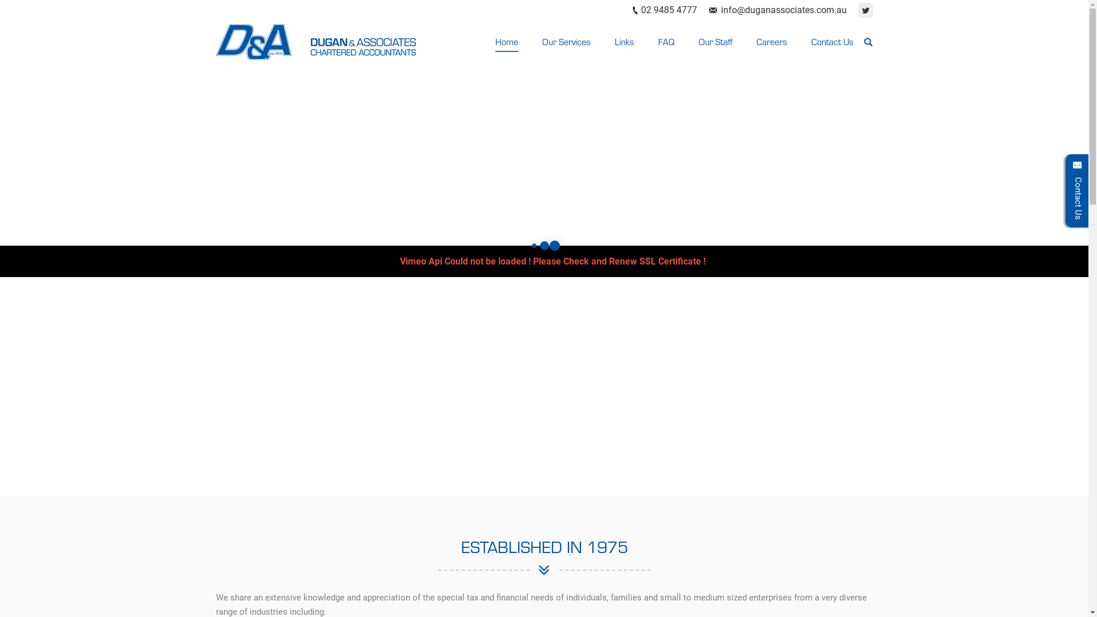 This screenshot has height=617, width=1097. I want to click on FAQ, so click(667, 42).